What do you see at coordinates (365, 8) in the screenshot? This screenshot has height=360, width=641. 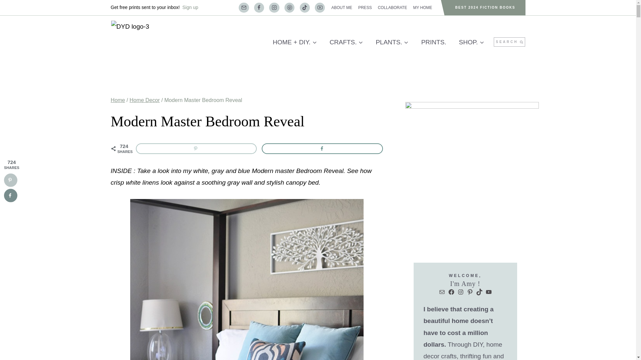 I see `PRESS` at bounding box center [365, 8].